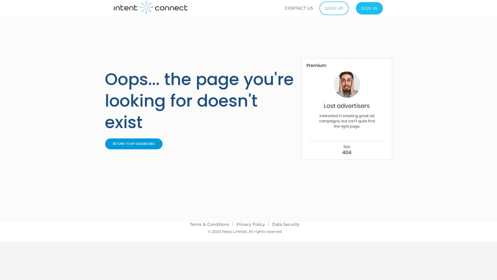  Describe the element at coordinates (286, 224) in the screenshot. I see `Data Security` at that location.